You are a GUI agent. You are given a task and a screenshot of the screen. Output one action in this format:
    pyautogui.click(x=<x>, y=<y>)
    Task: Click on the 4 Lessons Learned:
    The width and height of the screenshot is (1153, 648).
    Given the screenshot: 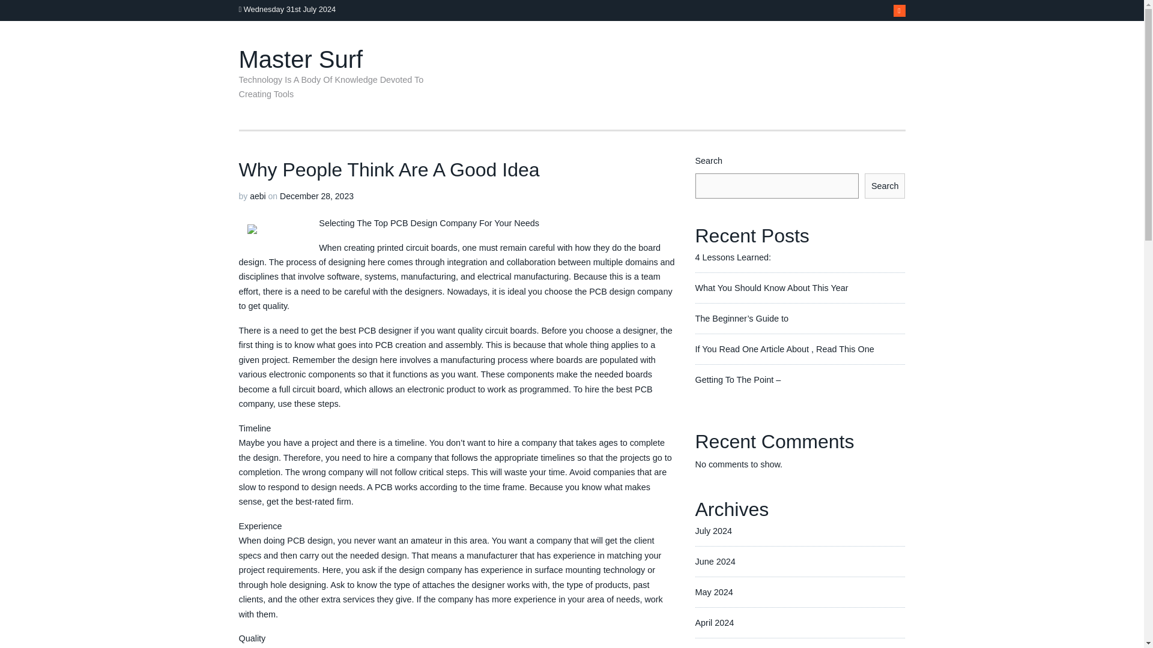 What is the action you would take?
    pyautogui.click(x=733, y=257)
    